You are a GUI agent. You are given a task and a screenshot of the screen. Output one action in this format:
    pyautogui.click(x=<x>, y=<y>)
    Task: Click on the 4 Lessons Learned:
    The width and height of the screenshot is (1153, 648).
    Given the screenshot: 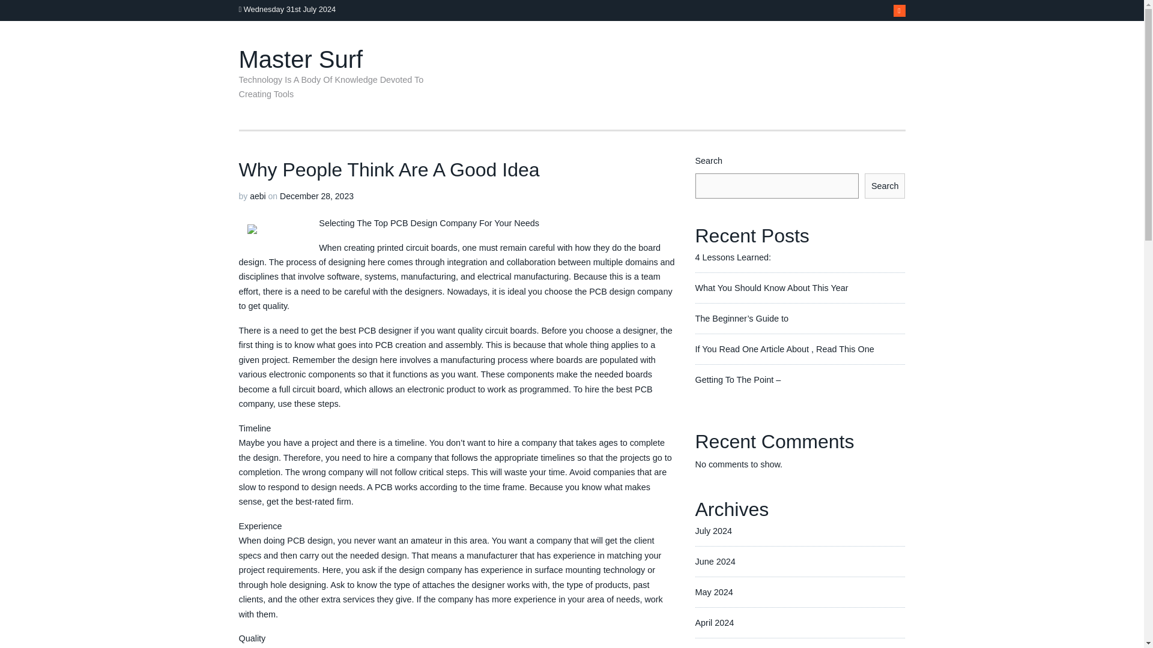 What is the action you would take?
    pyautogui.click(x=733, y=257)
    